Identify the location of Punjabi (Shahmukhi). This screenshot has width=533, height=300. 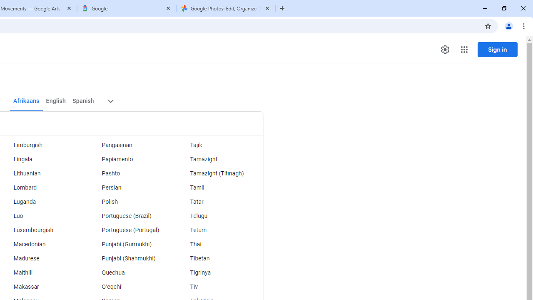
(130, 258).